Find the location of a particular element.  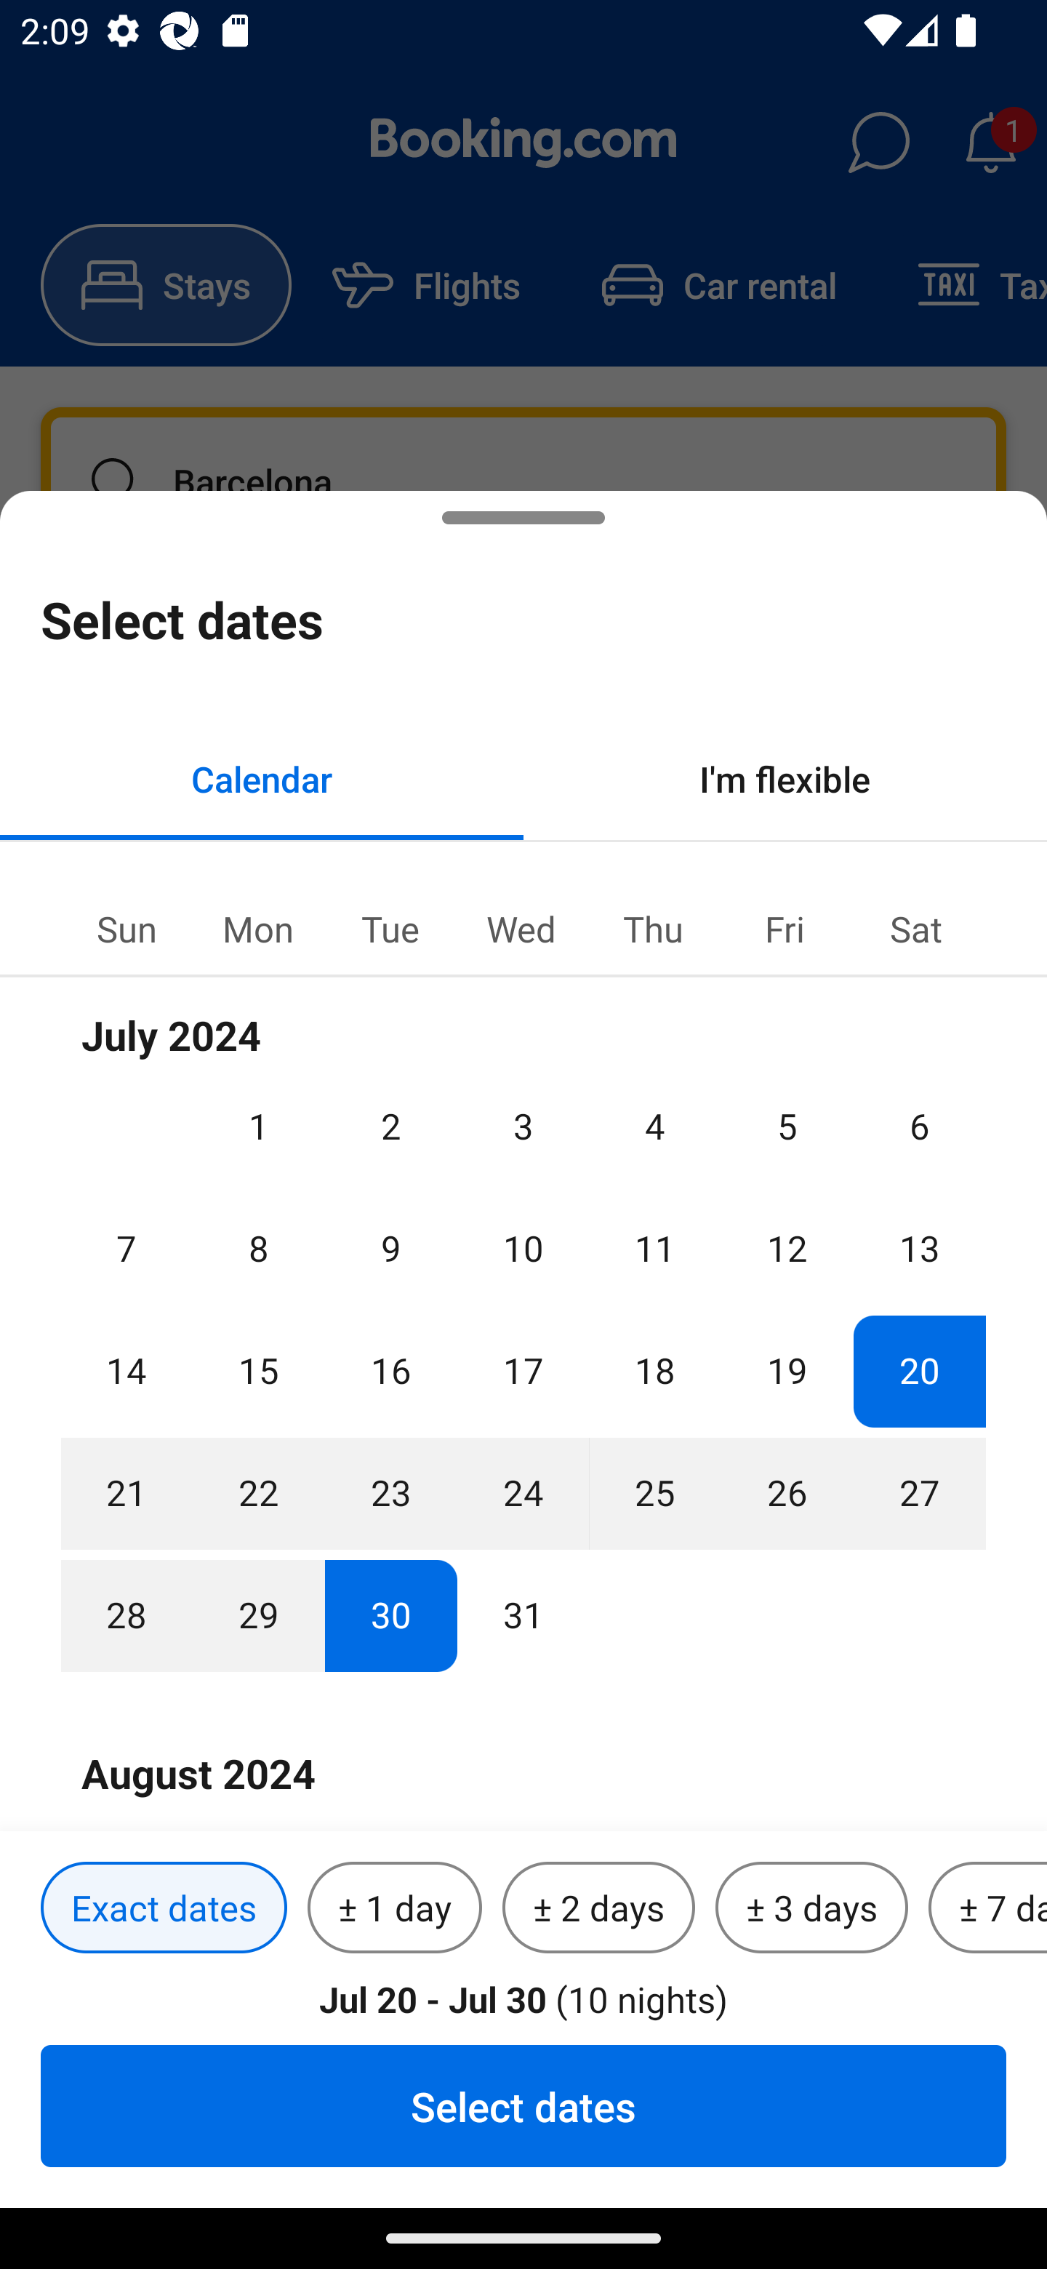

Exact dates is located at coordinates (164, 1908).